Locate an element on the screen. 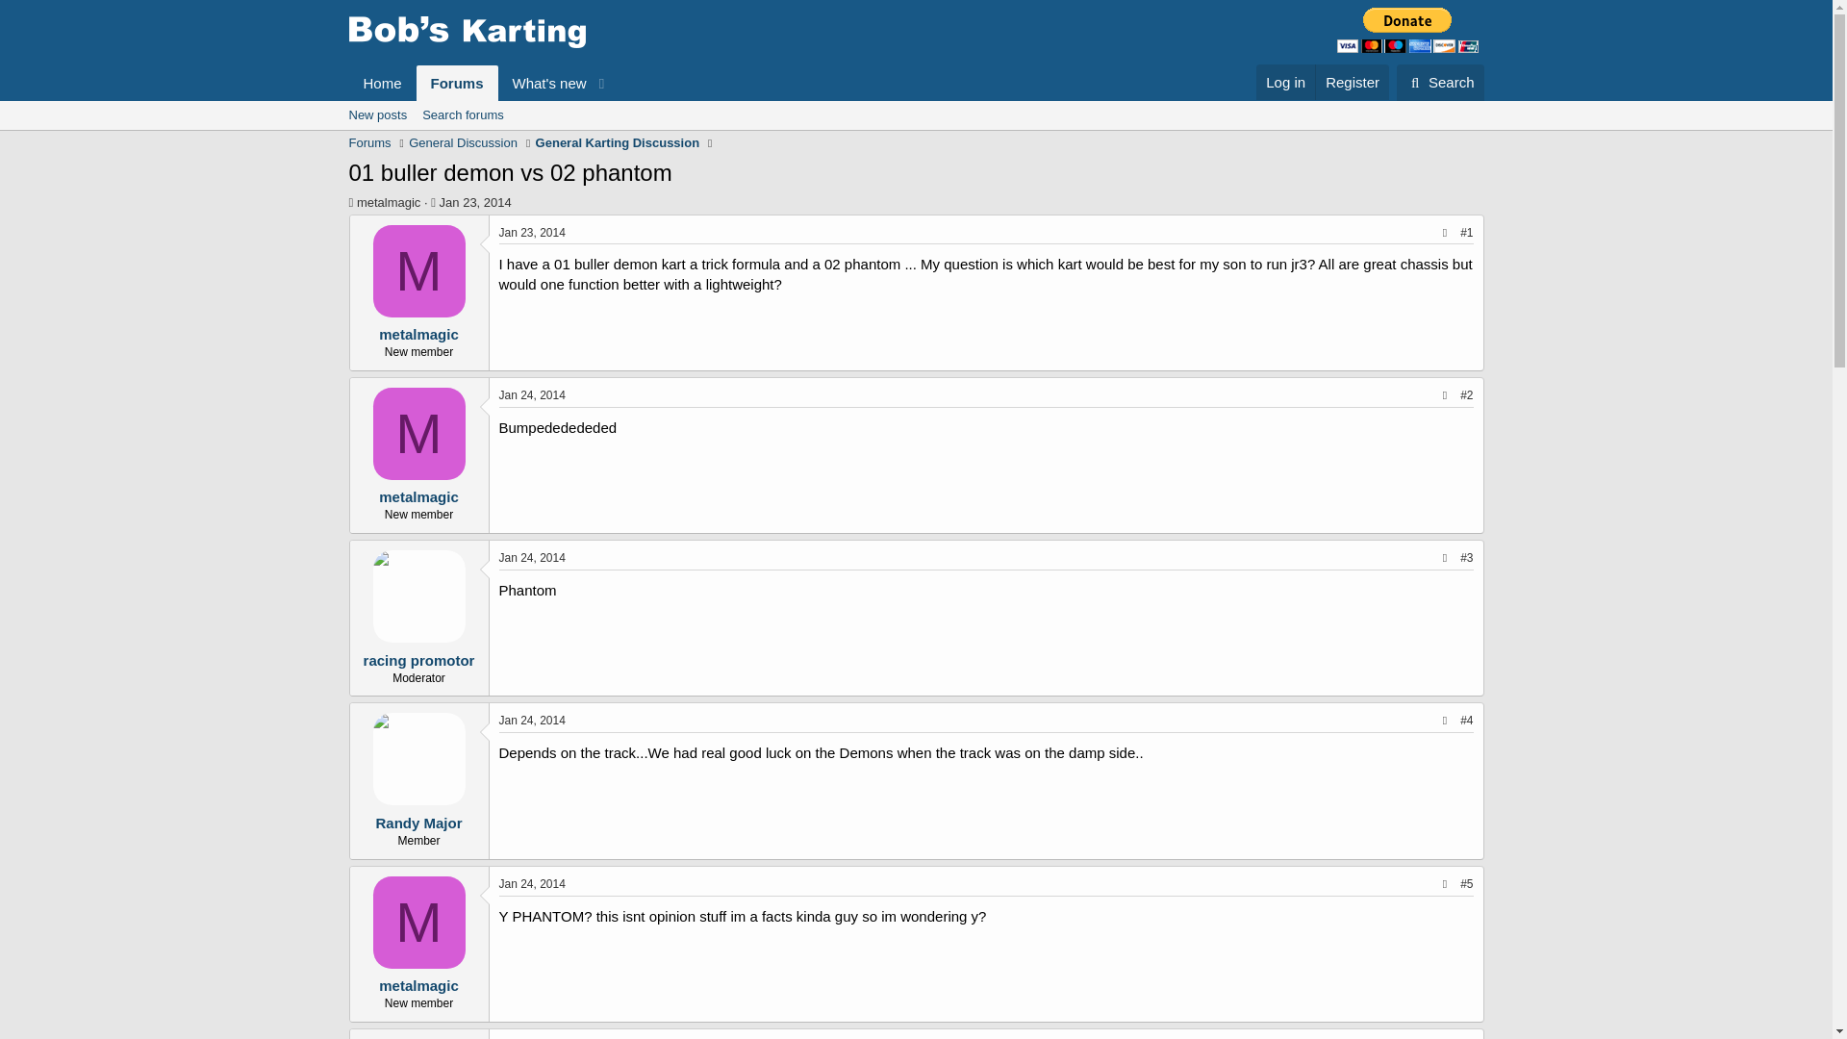  metalmagic is located at coordinates (417, 335).